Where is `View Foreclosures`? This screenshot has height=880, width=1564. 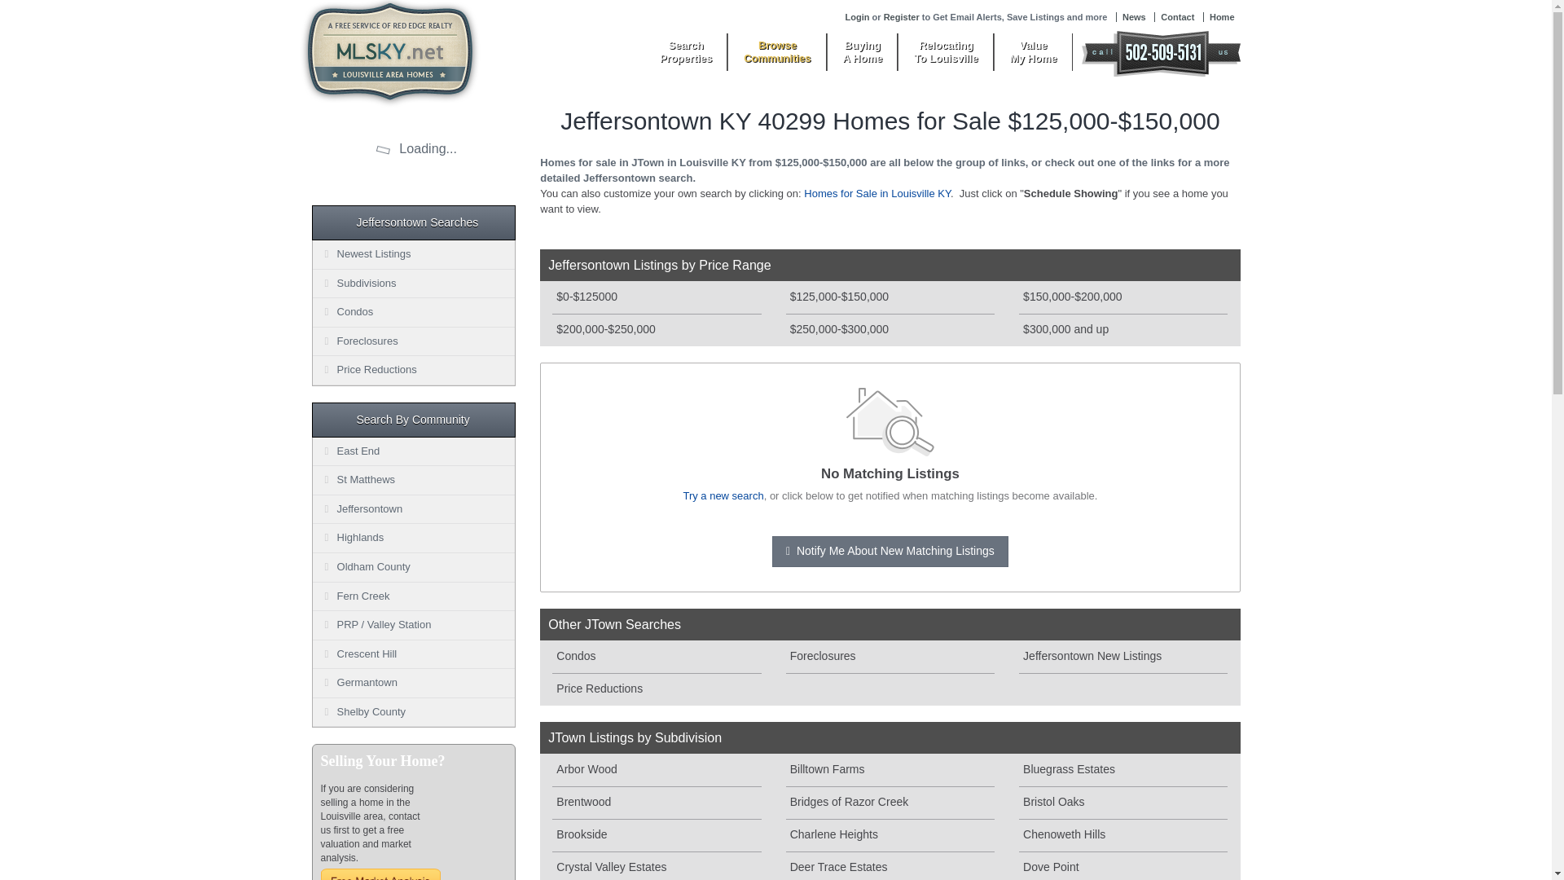 View Foreclosures is located at coordinates (1177, 17).